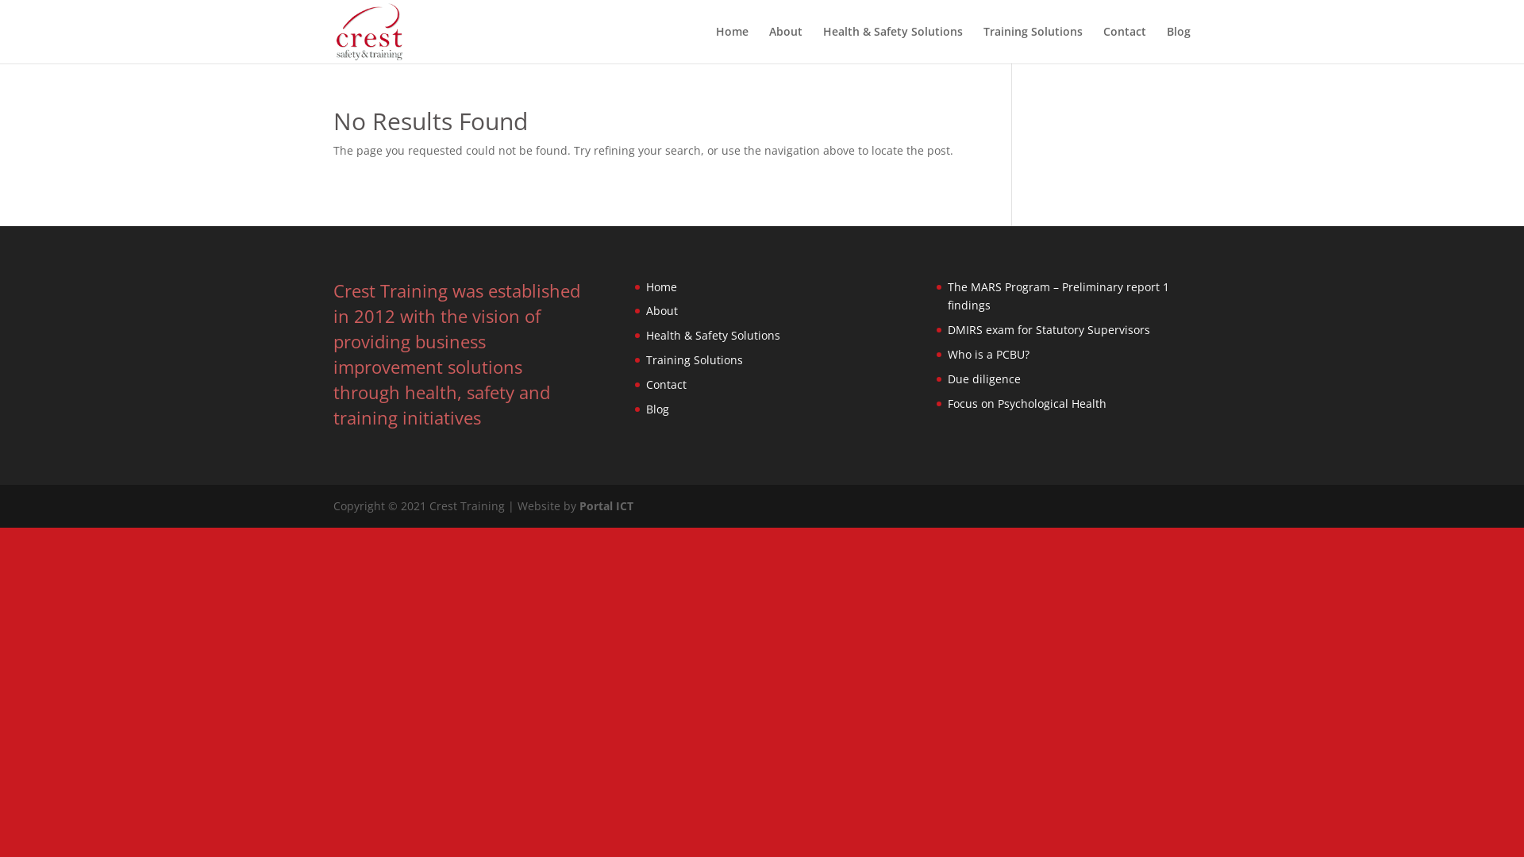 This screenshot has width=1524, height=857. Describe the element at coordinates (657, 409) in the screenshot. I see `Blog` at that location.